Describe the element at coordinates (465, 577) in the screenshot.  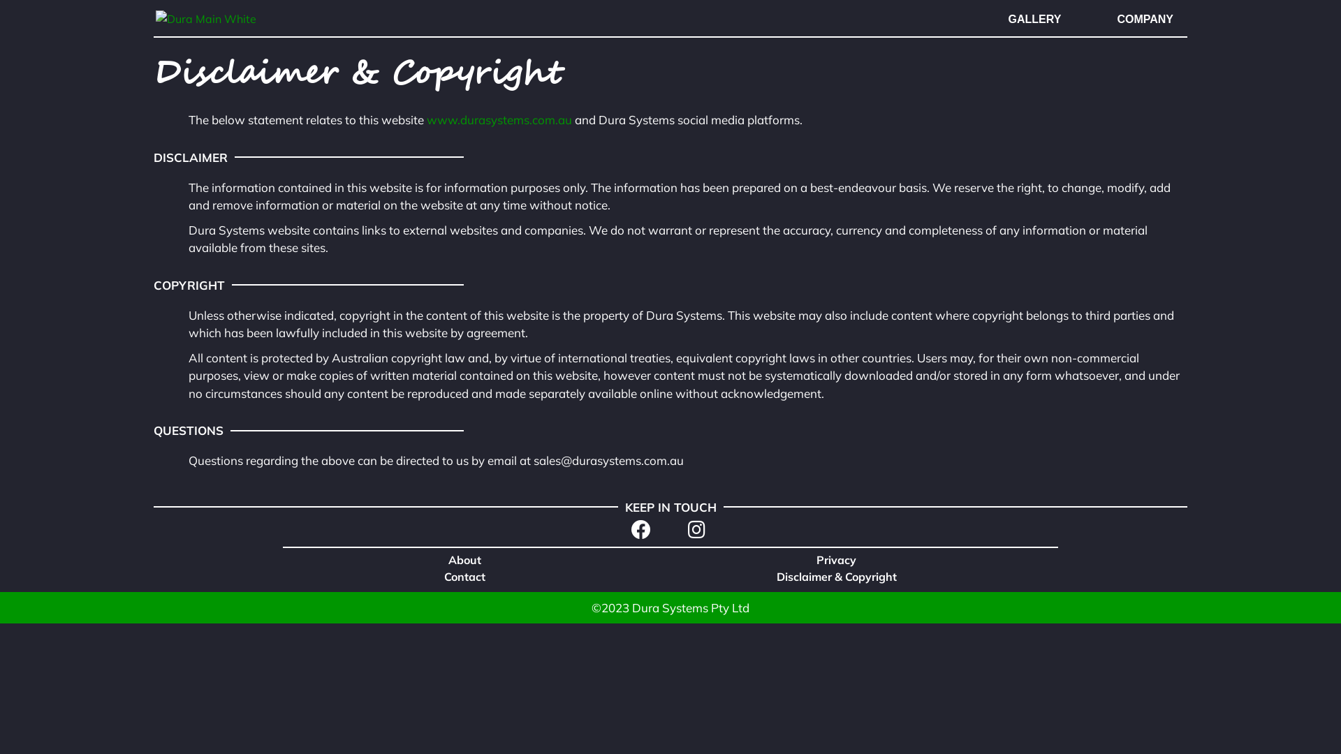
I see `Contact` at that location.